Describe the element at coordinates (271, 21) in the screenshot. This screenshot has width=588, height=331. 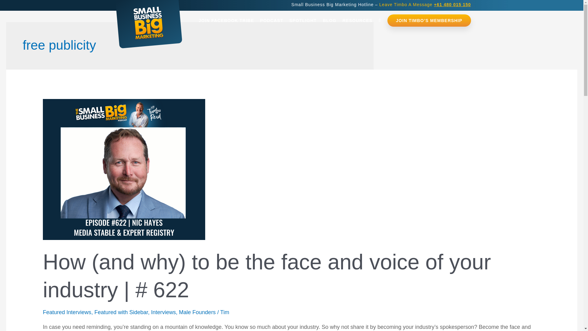
I see `PODCAST` at that location.